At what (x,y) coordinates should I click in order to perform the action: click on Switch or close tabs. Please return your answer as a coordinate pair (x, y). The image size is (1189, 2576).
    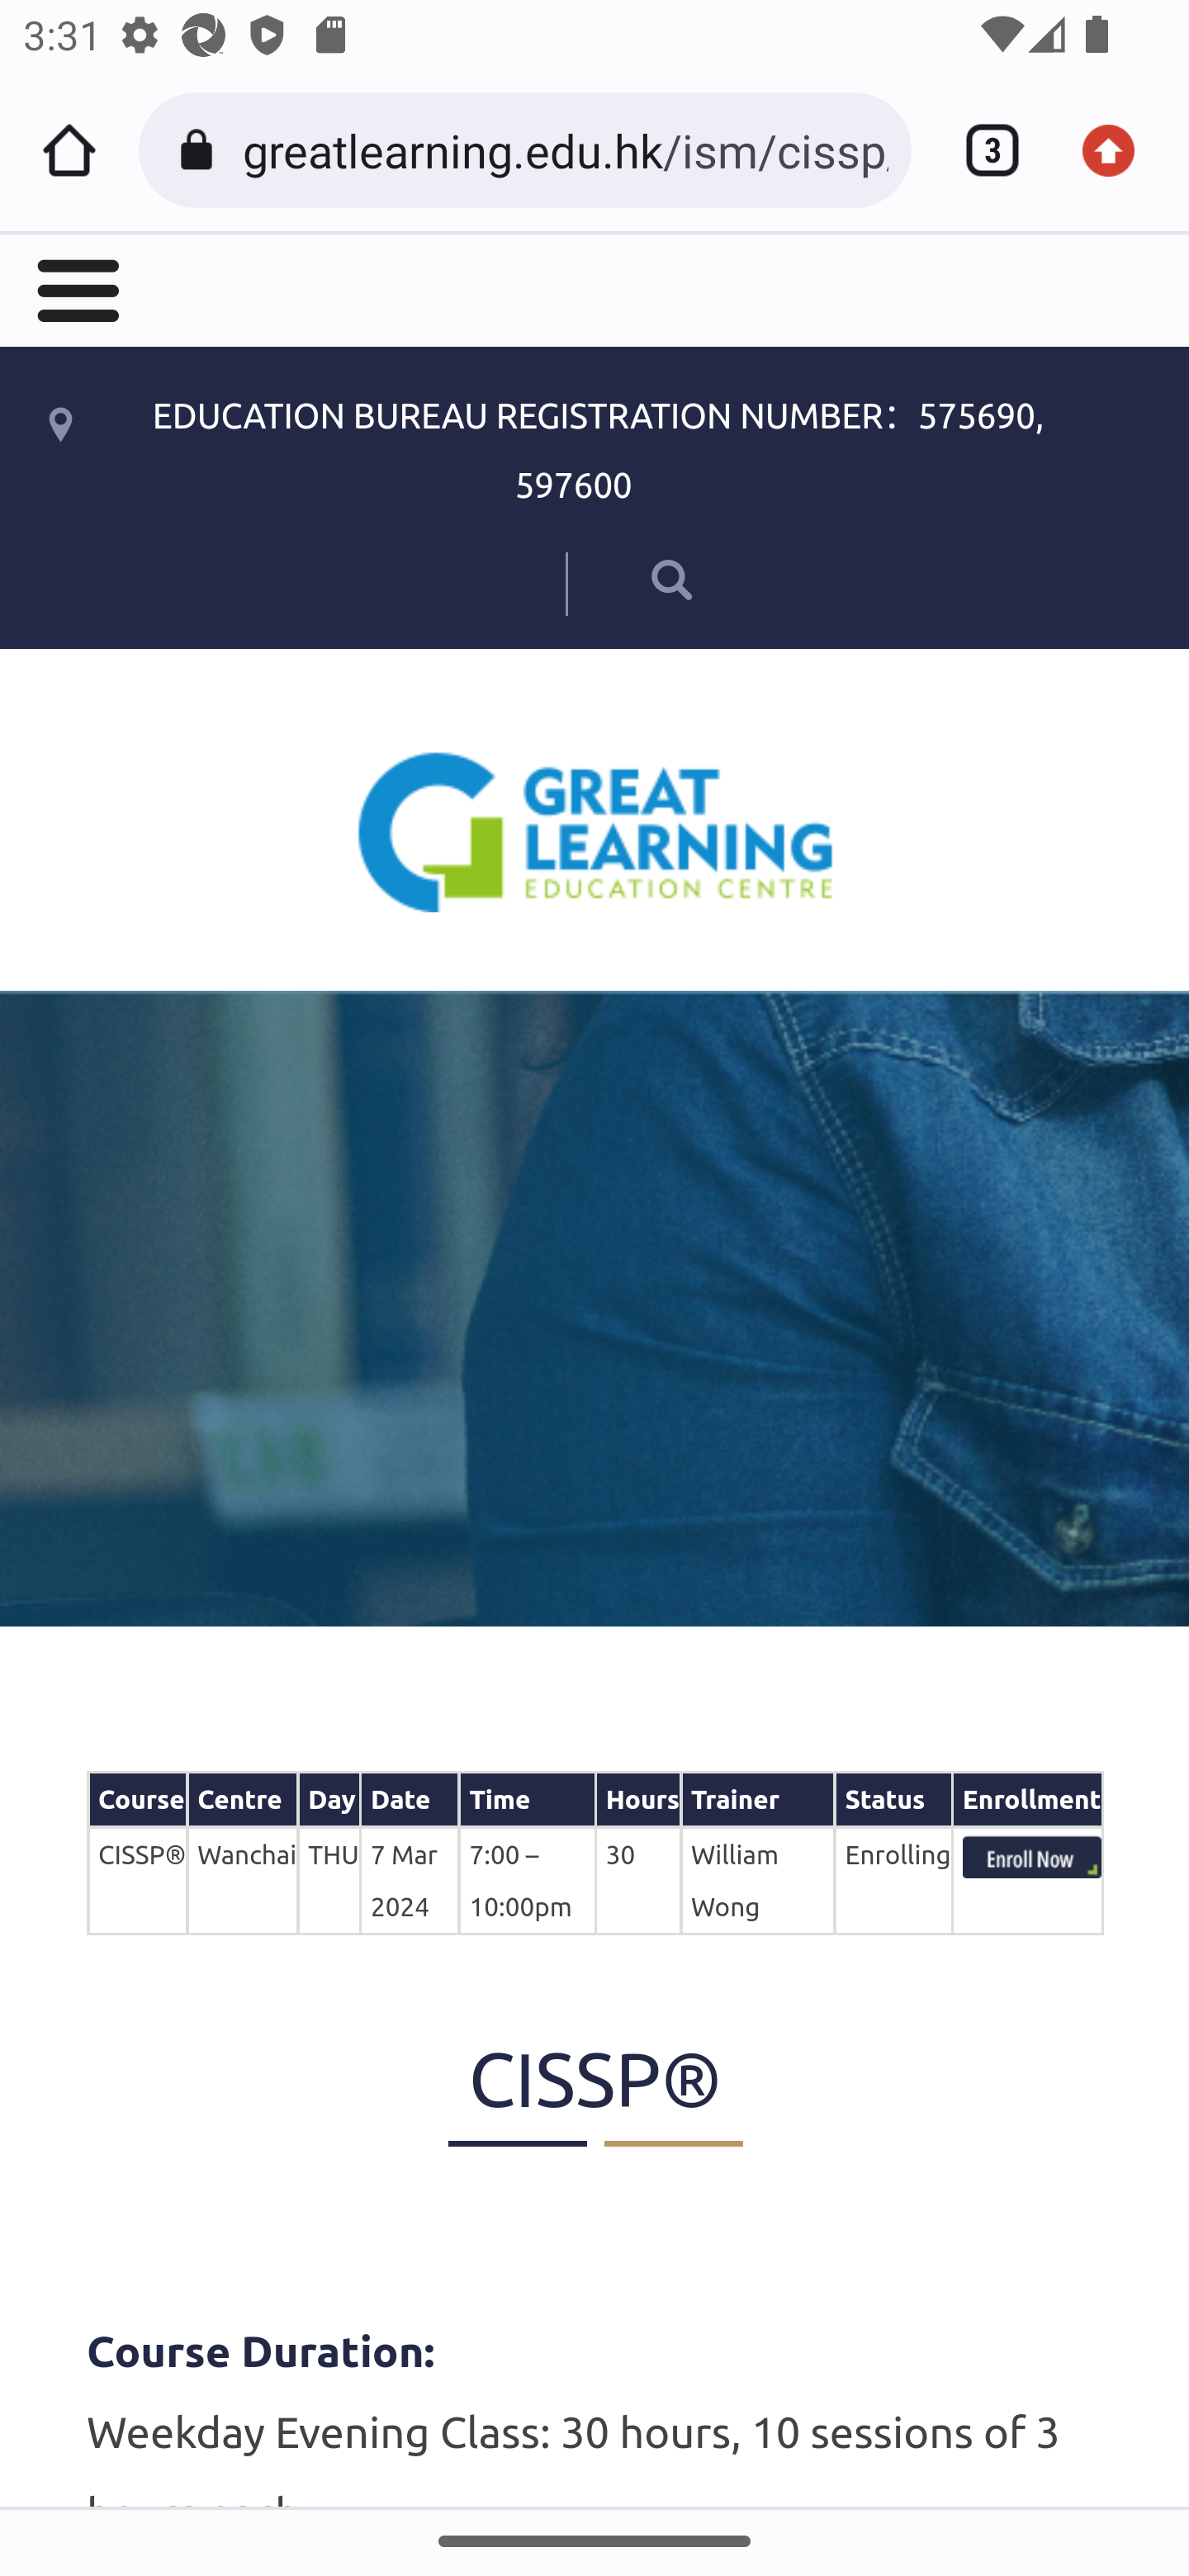
    Looking at the image, I should click on (981, 150).